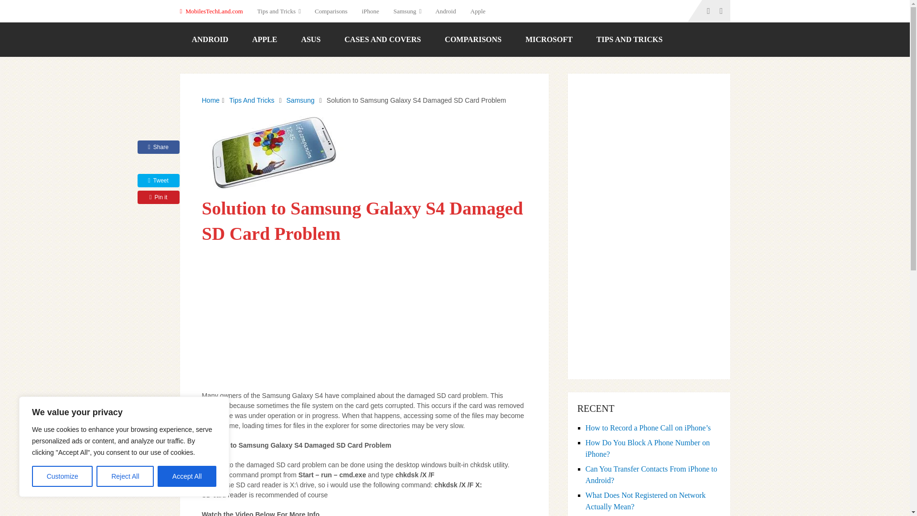 This screenshot has height=516, width=917. Describe the element at coordinates (62, 476) in the screenshot. I see `Customize` at that location.